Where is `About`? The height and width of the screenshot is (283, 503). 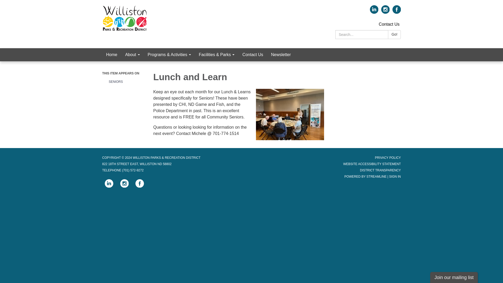 About is located at coordinates (133, 55).